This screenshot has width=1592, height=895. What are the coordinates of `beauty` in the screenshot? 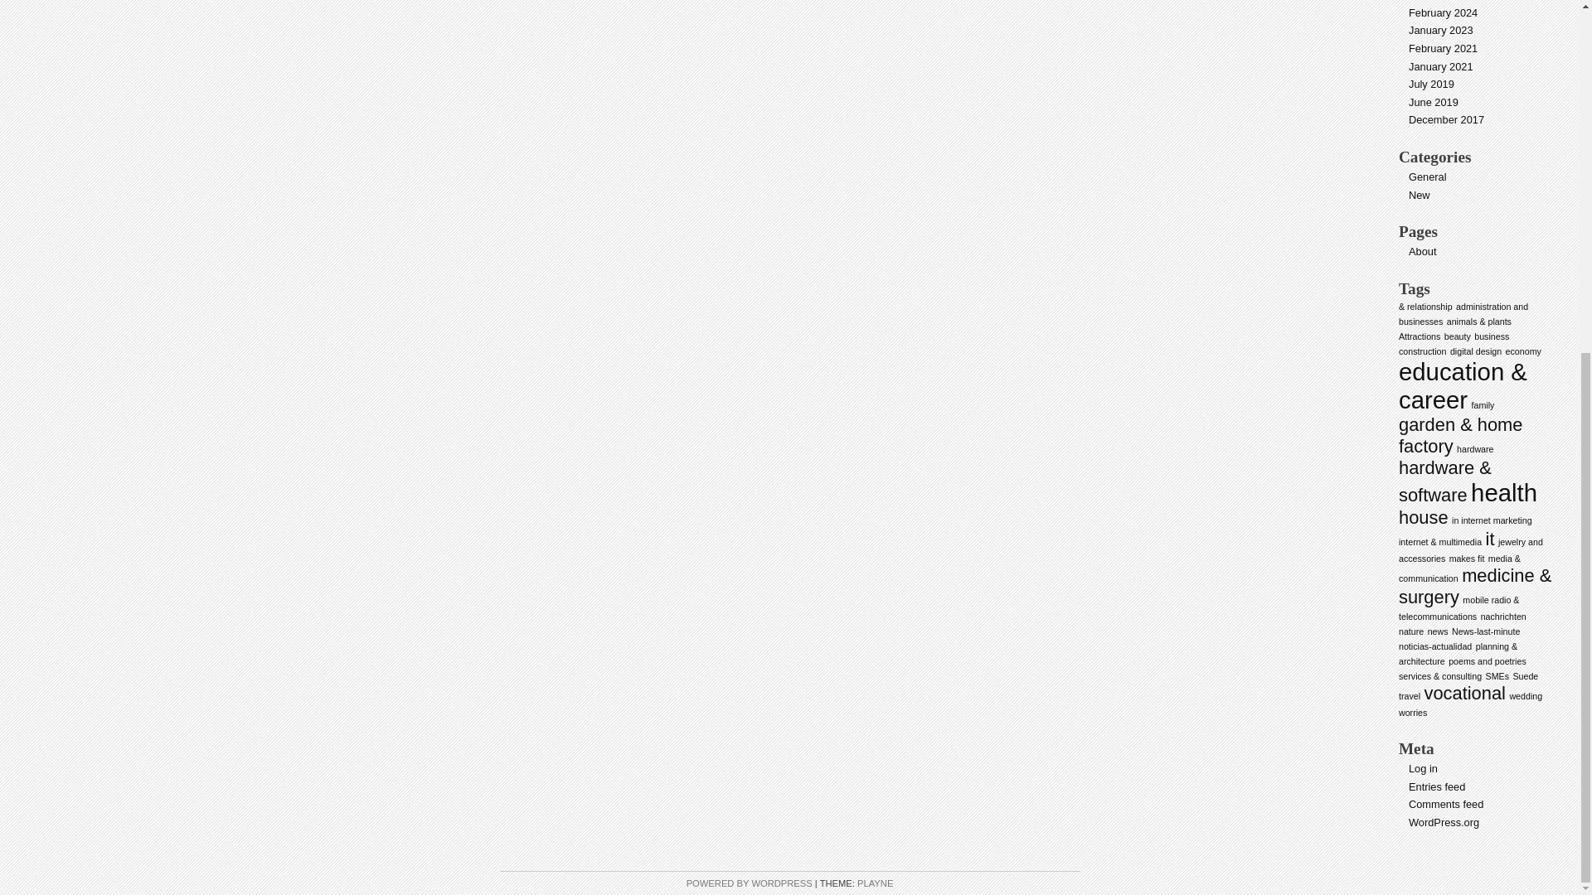 It's located at (1458, 336).